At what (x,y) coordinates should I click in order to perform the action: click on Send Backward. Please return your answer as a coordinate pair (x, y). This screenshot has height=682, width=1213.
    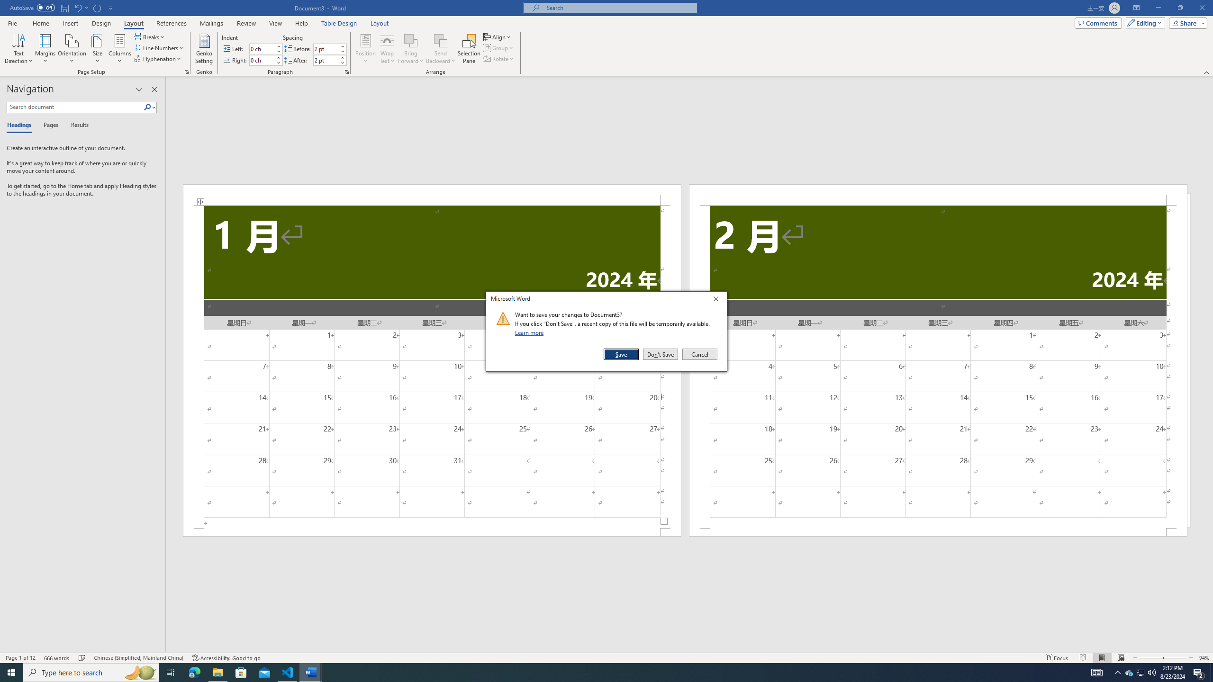
    Looking at the image, I should click on (441, 49).